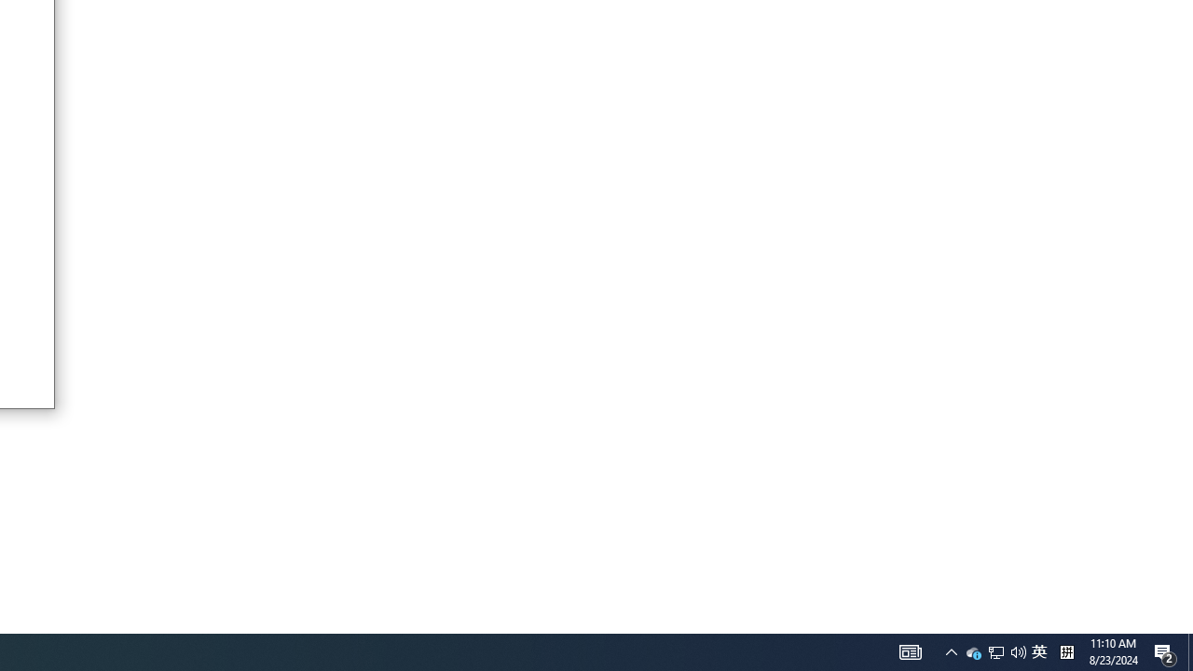 The height and width of the screenshot is (671, 1193). What do you see at coordinates (1039, 652) in the screenshot?
I see `Tray Input Indicator - Chinese (Simplified, China)` at bounding box center [1039, 652].